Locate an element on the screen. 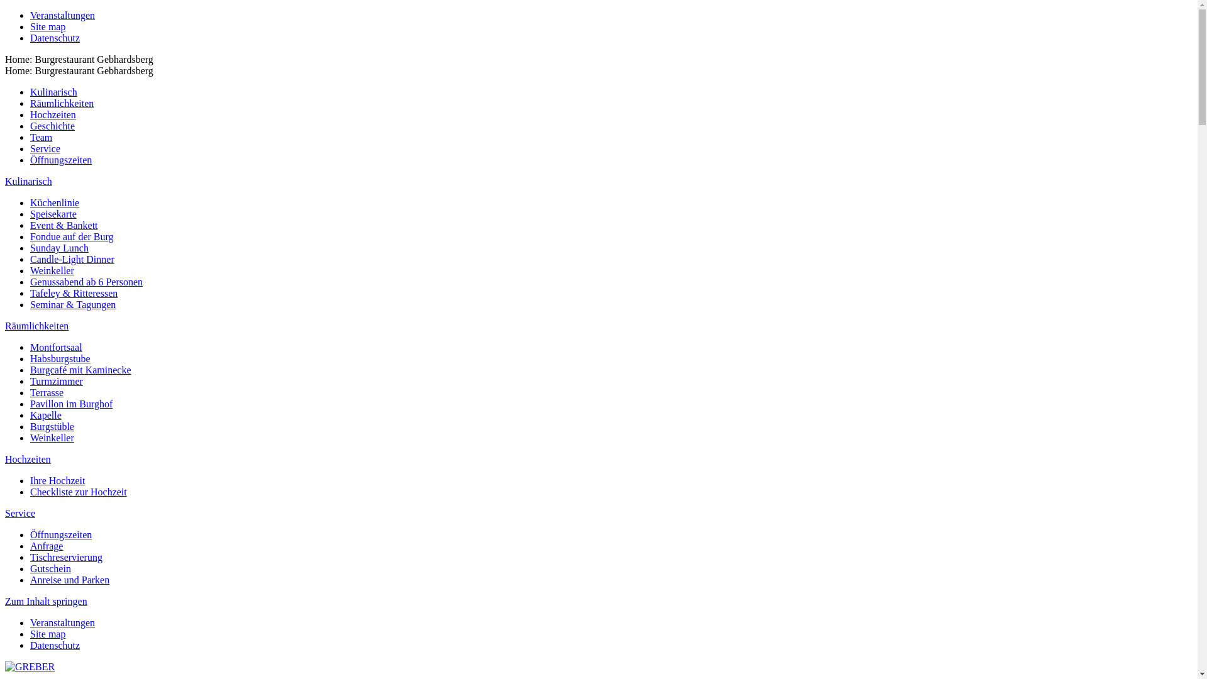 This screenshot has width=1207, height=679. Turmzimmer is located at coordinates (57, 381).